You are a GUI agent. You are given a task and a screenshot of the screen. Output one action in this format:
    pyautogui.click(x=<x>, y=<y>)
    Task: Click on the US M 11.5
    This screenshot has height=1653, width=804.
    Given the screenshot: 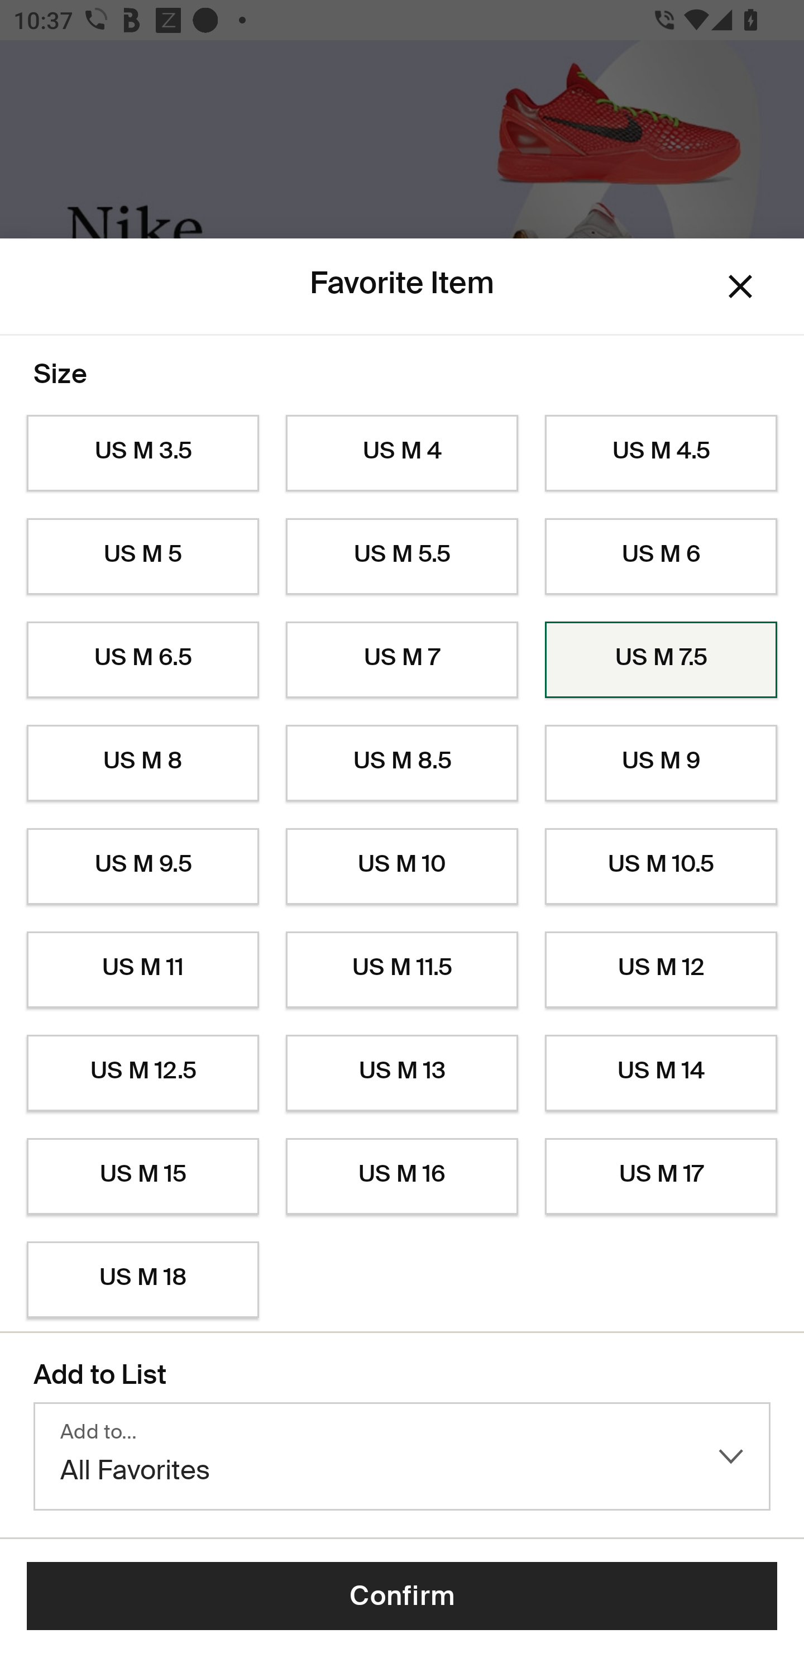 What is the action you would take?
    pyautogui.click(x=402, y=969)
    